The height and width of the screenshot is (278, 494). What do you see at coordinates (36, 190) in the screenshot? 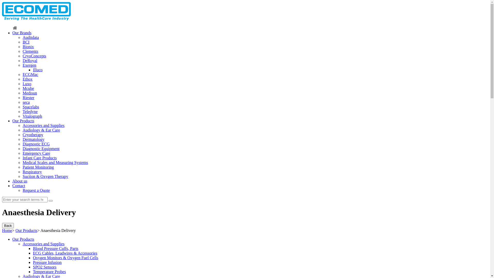
I see `Request a Quote` at bounding box center [36, 190].